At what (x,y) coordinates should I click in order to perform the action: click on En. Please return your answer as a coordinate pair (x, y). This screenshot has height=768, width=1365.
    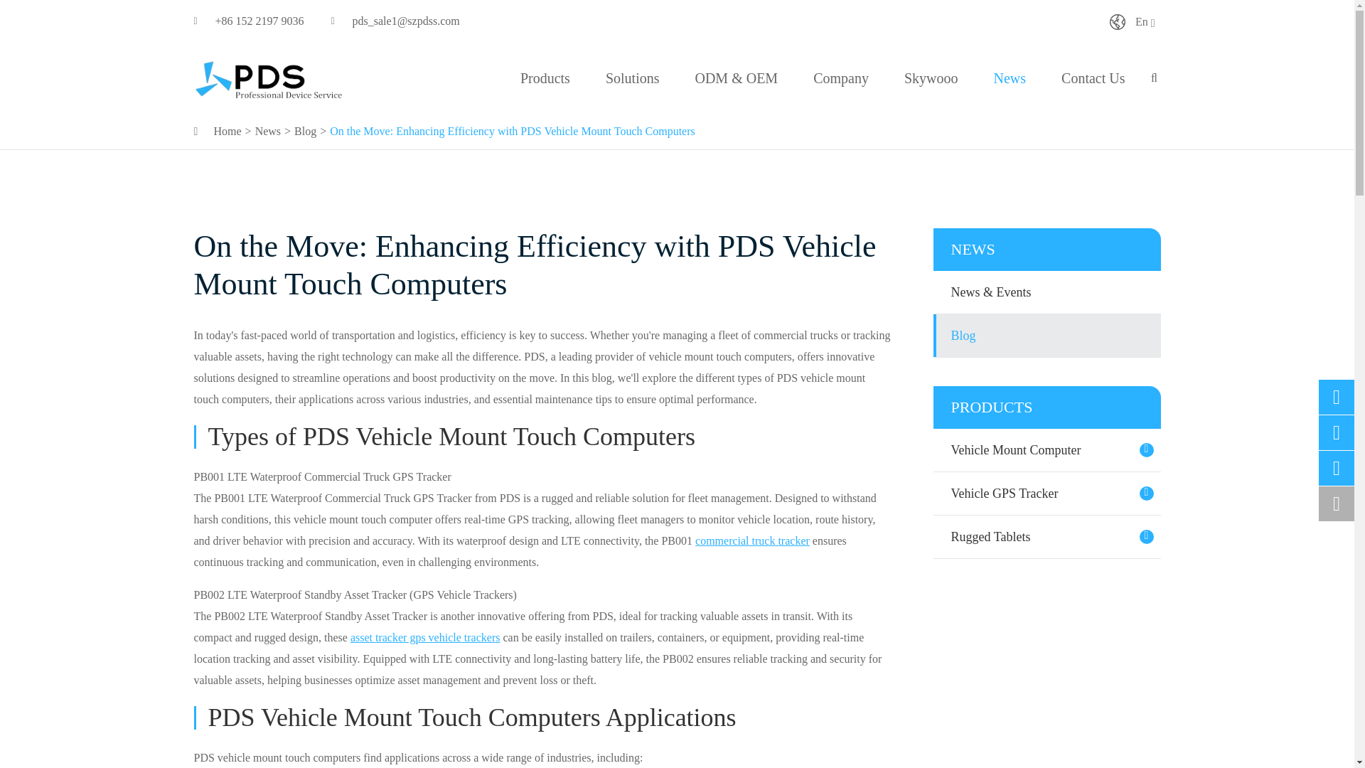
    Looking at the image, I should click on (1133, 21).